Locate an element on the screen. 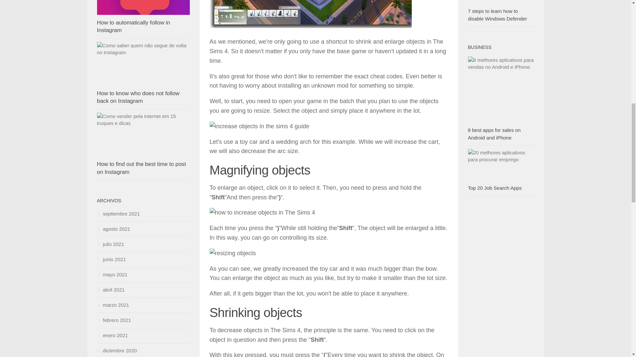 The height and width of the screenshot is (357, 636). septiembre 2021 is located at coordinates (118, 214).